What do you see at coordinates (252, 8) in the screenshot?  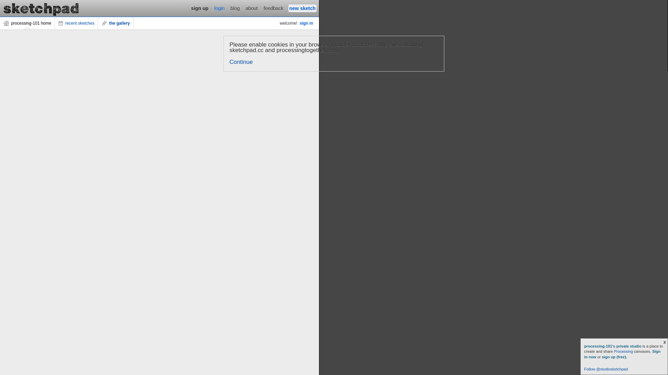 I see `about` at bounding box center [252, 8].